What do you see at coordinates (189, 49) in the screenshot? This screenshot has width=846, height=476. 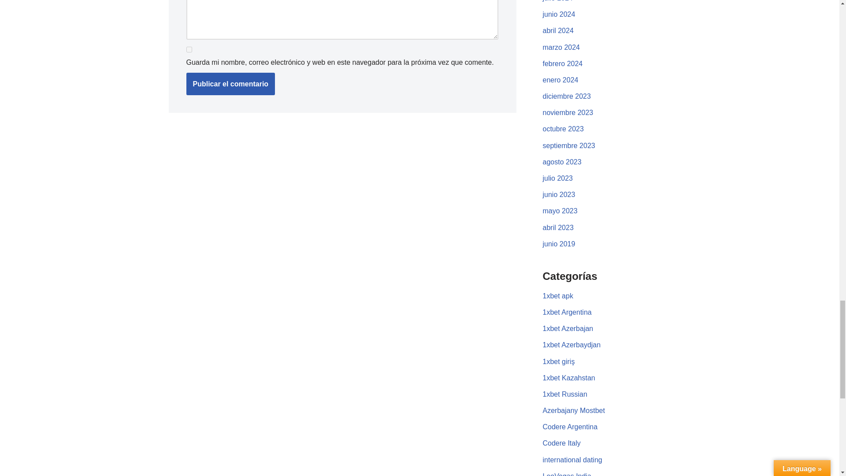 I see `yes` at bounding box center [189, 49].